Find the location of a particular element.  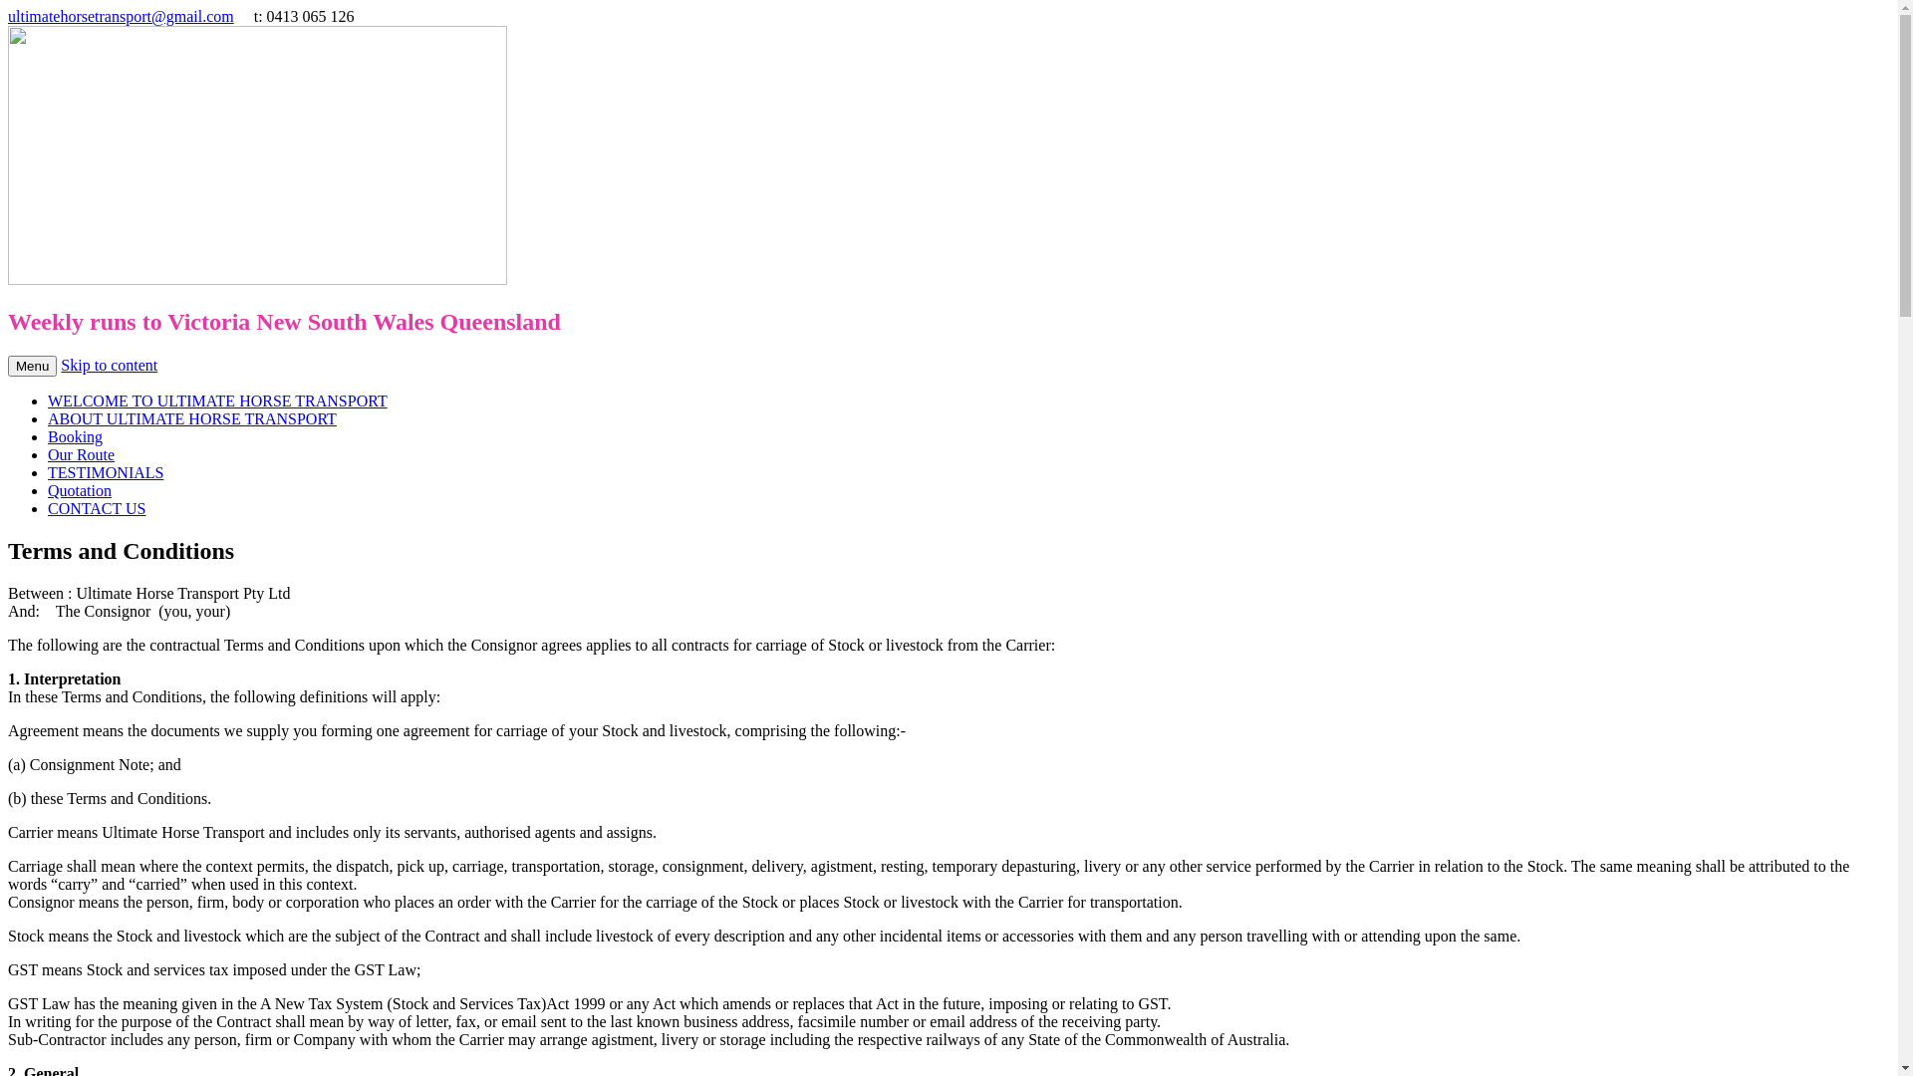

ultimatehorsetransport@gmail.com is located at coordinates (122, 16).